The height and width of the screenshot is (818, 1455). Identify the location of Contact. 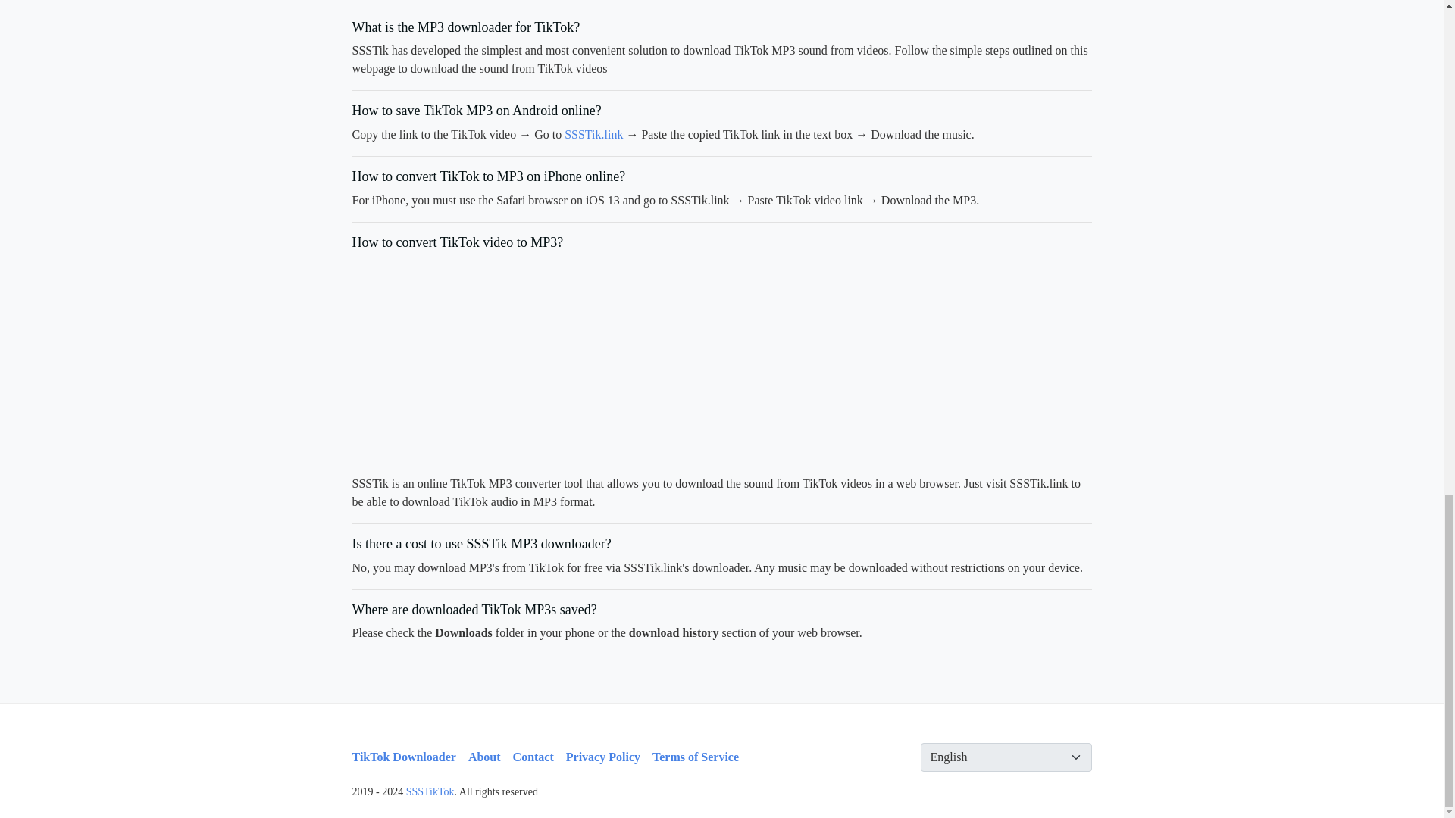
(533, 757).